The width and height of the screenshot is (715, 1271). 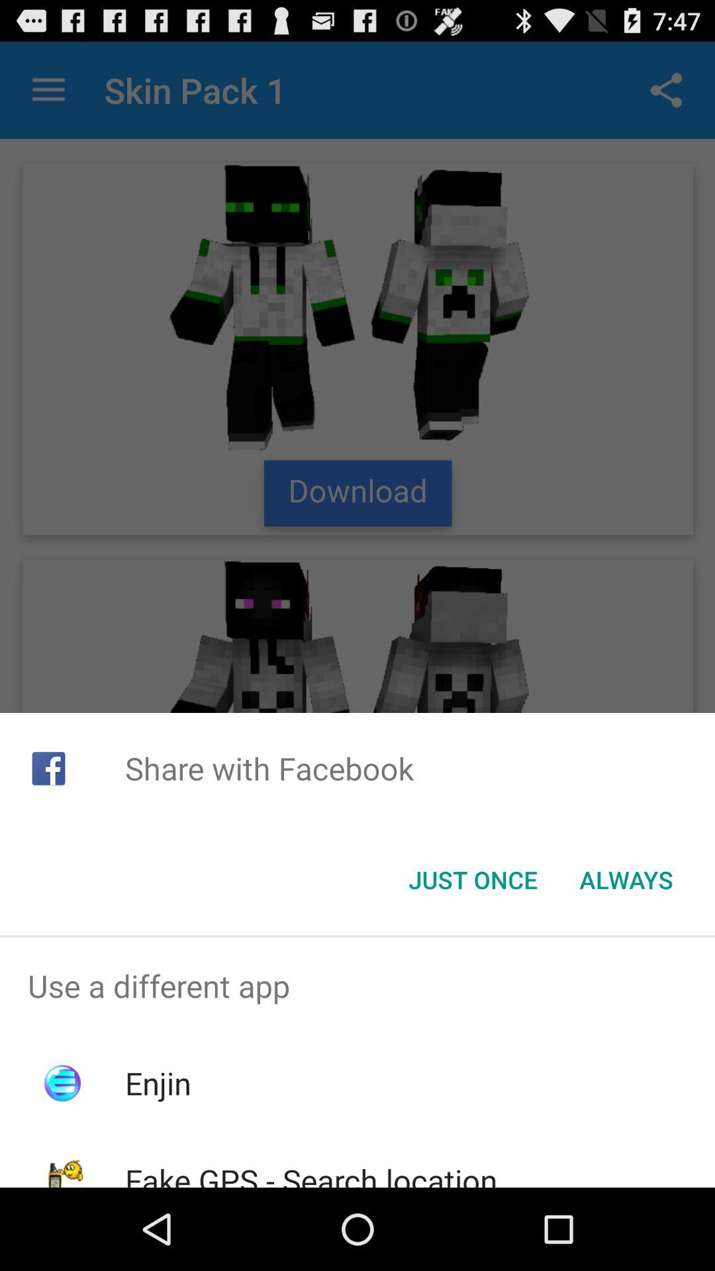 I want to click on flip to the always item, so click(x=626, y=880).